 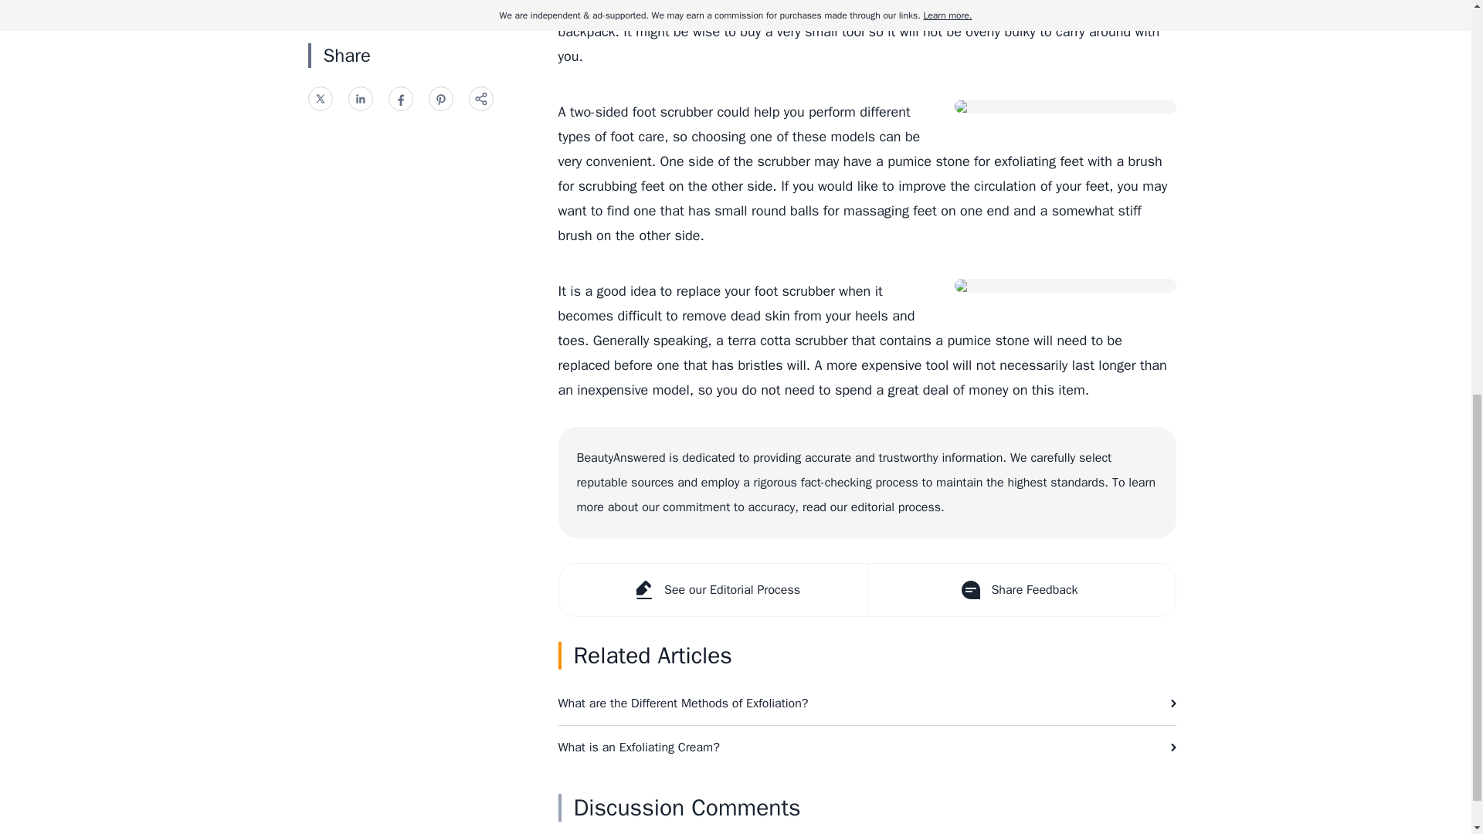 What do you see at coordinates (867, 703) in the screenshot?
I see `What are the Different Methods of Exfoliation?` at bounding box center [867, 703].